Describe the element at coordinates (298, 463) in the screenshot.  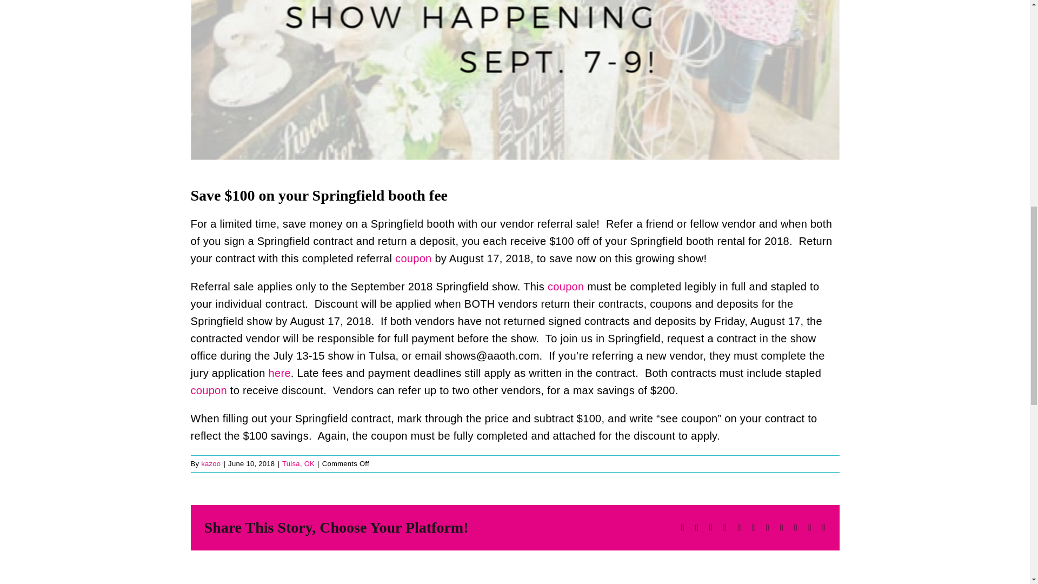
I see `Tulsa, OK` at that location.